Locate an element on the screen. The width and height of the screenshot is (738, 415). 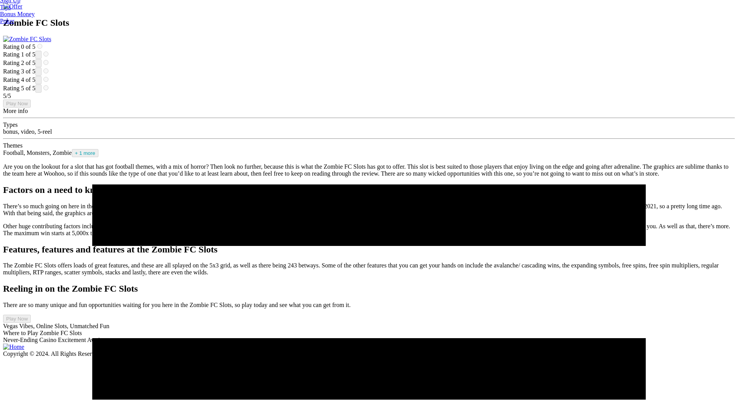
5 is located at coordinates (46, 88).